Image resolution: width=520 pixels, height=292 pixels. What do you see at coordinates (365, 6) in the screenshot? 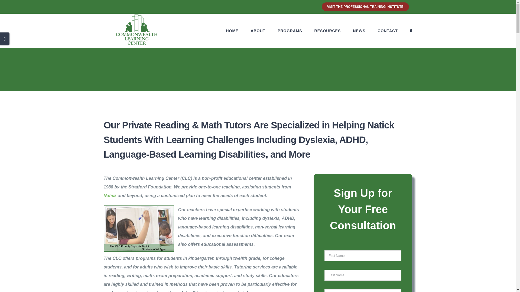
I see `VISIT THE PROFESSIONAL TRAINING INSTITUTE` at bounding box center [365, 6].